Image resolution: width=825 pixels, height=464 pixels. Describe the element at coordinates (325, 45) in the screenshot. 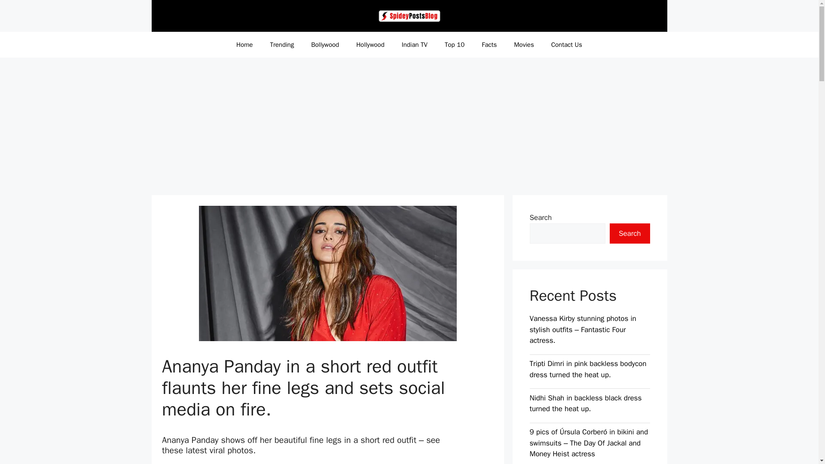

I see `Bollywood` at that location.